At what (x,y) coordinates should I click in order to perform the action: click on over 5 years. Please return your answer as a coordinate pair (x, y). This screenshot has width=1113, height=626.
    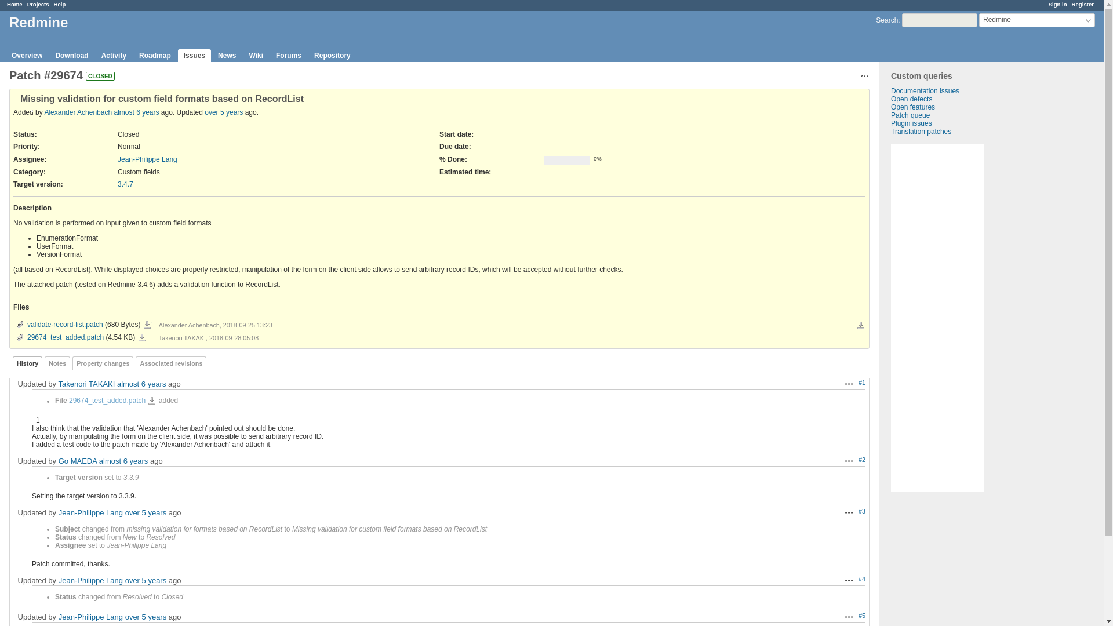
    Looking at the image, I should click on (224, 112).